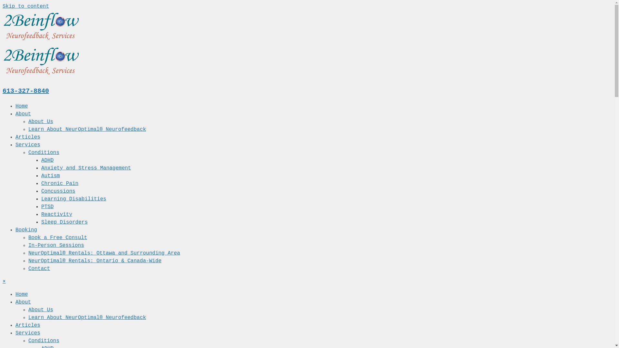 The image size is (619, 348). I want to click on Conditions, so click(44, 341).